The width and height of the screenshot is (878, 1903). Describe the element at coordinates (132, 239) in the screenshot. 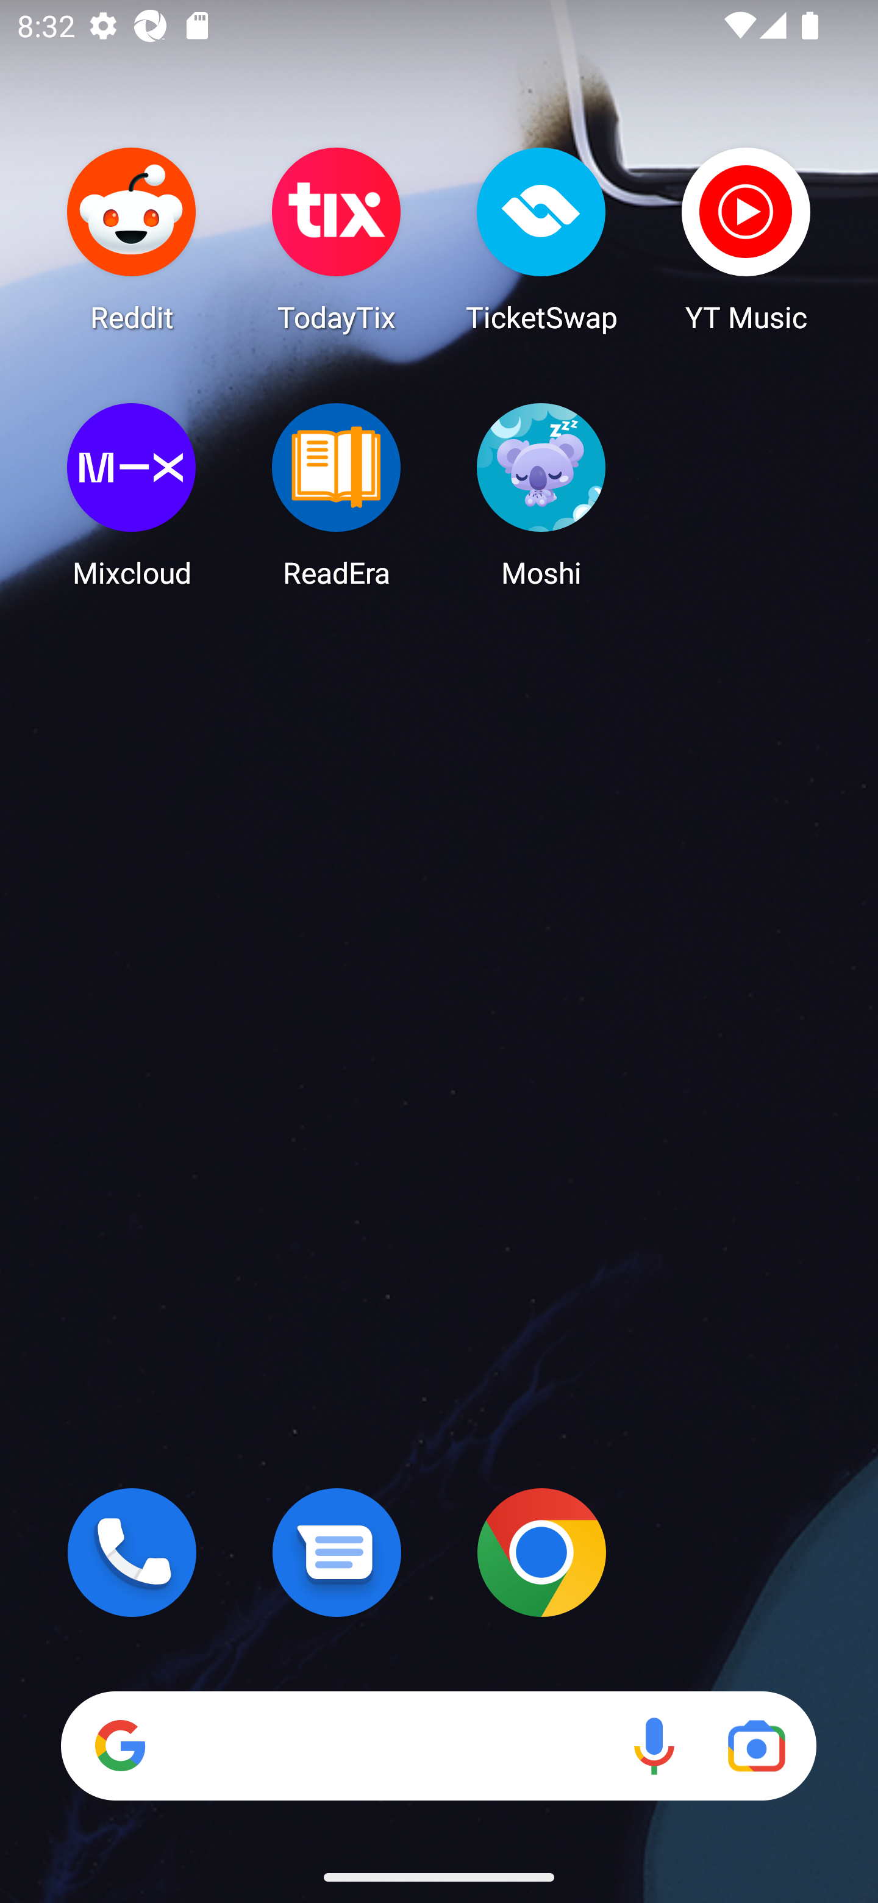

I see `Reddit` at that location.